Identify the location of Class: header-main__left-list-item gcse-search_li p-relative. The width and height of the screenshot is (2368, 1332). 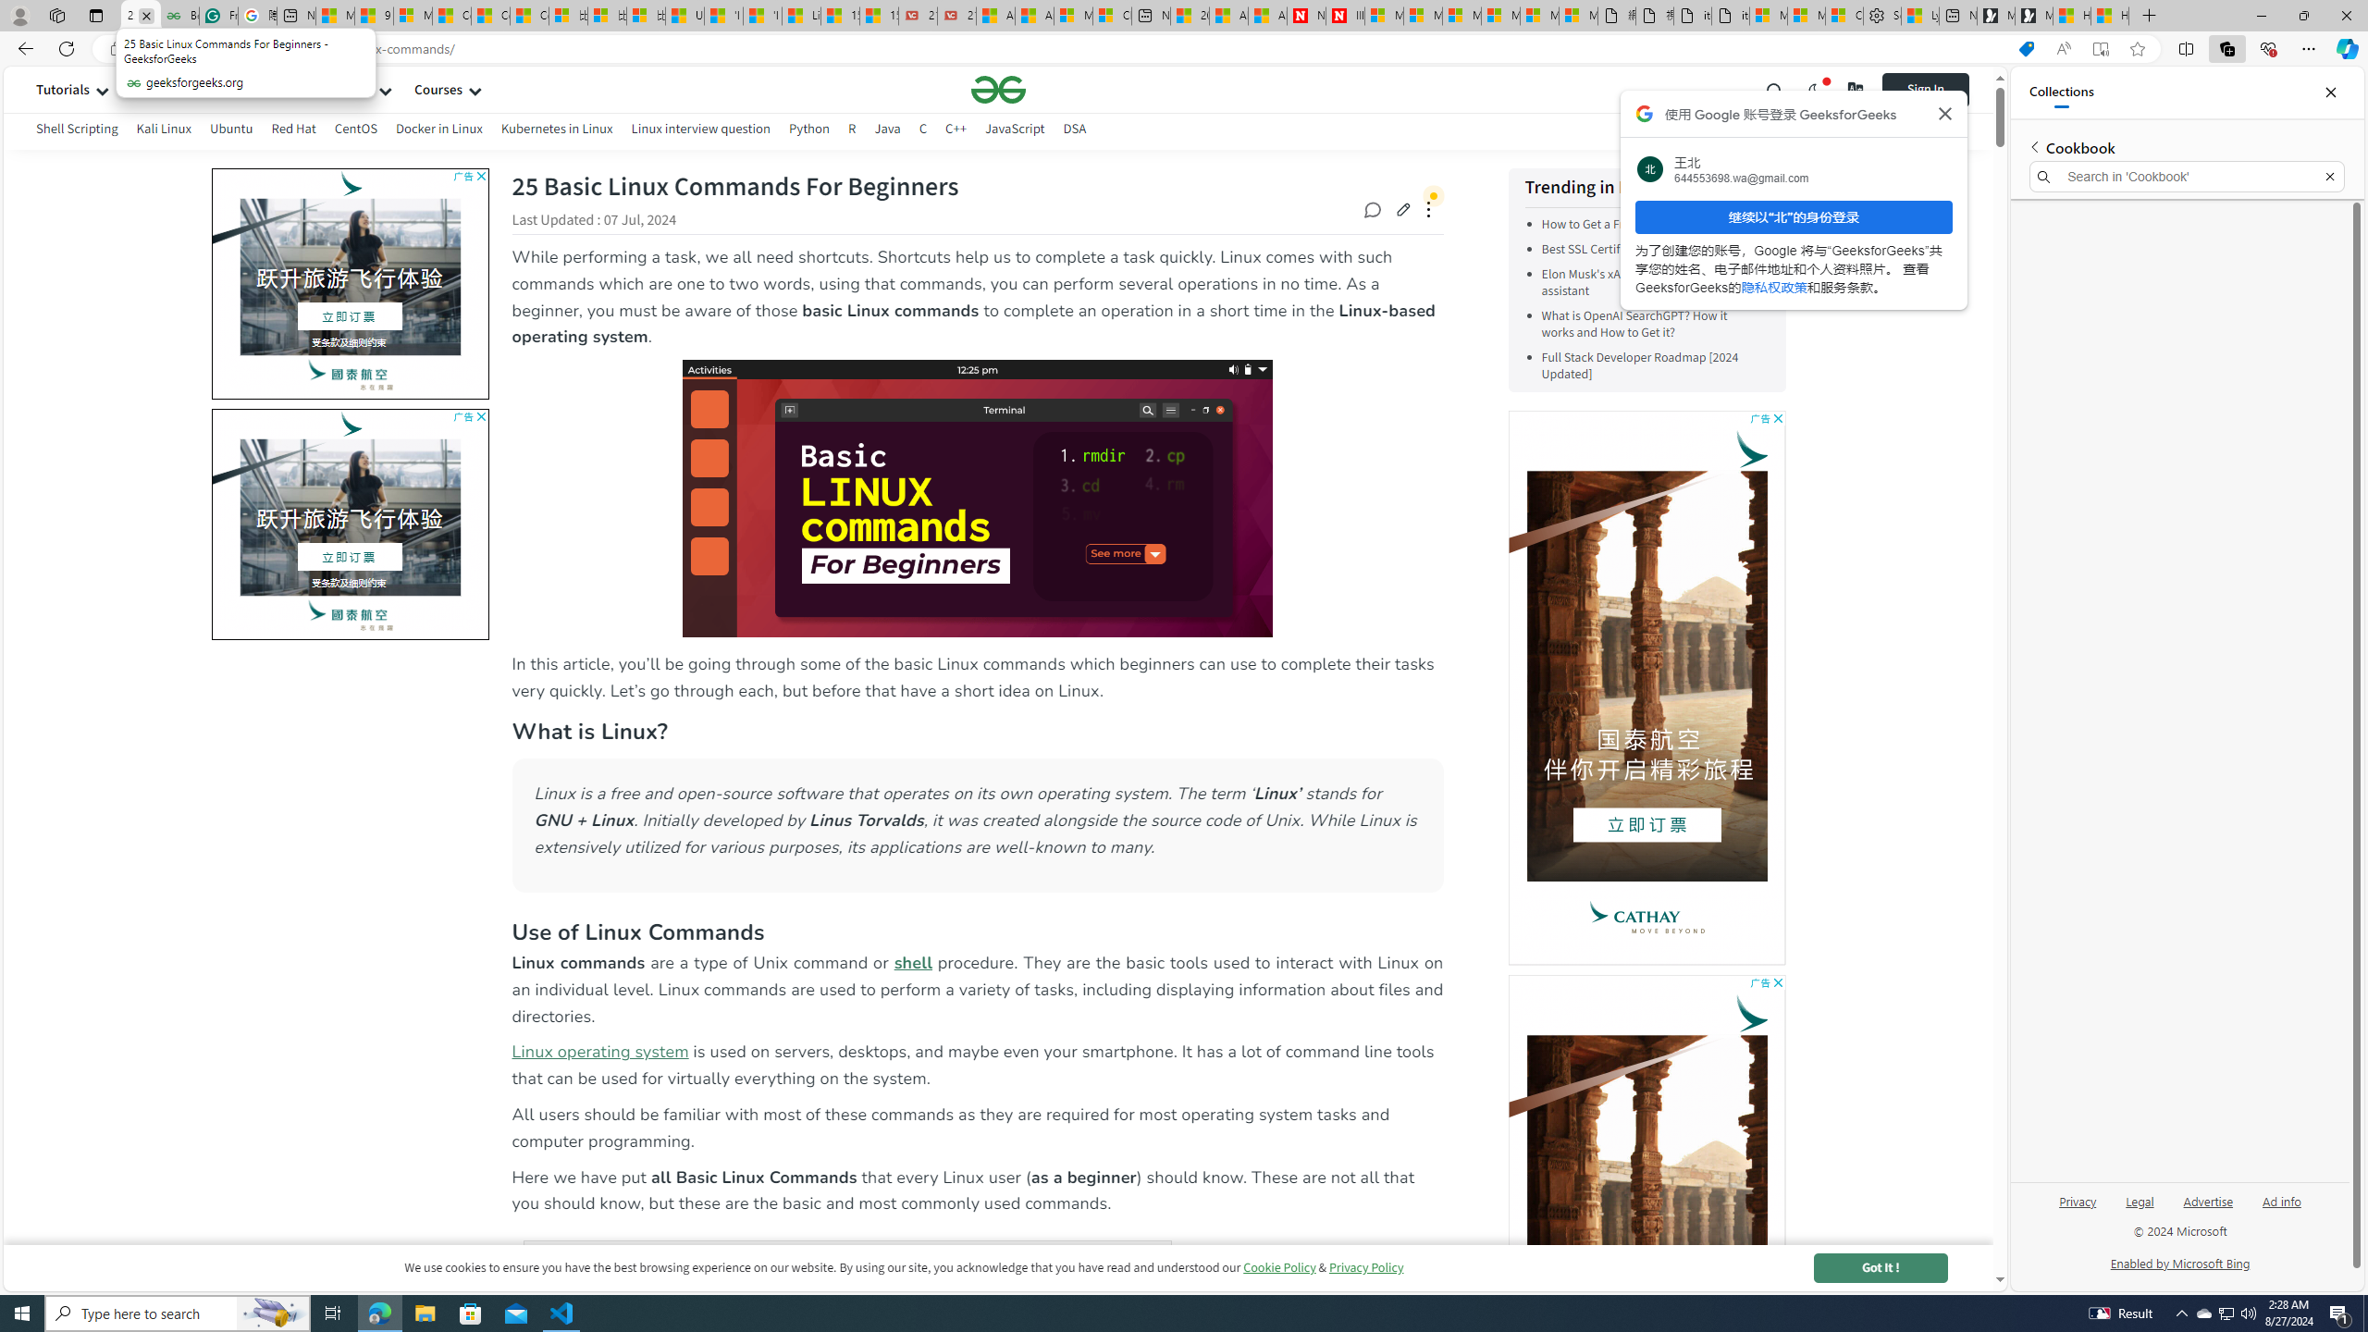
(1774, 90).